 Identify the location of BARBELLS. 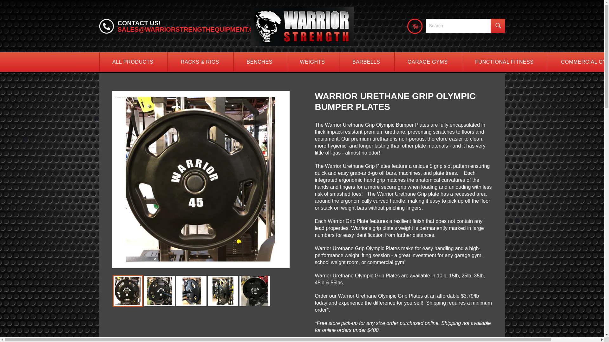
(366, 62).